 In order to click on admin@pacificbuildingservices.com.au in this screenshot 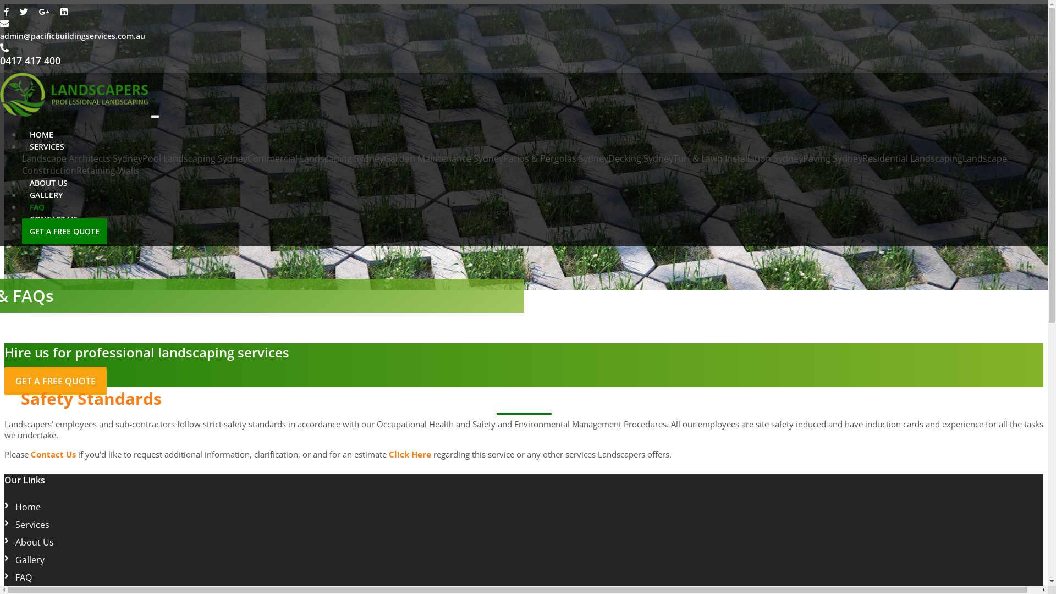, I will do `click(73, 36)`.